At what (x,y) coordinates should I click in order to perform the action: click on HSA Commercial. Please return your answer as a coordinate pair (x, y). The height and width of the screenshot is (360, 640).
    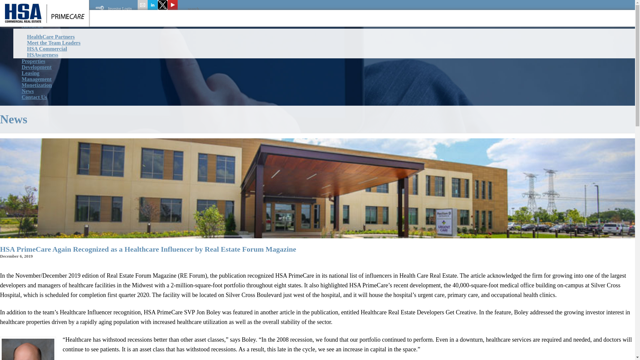
    Looking at the image, I should click on (47, 49).